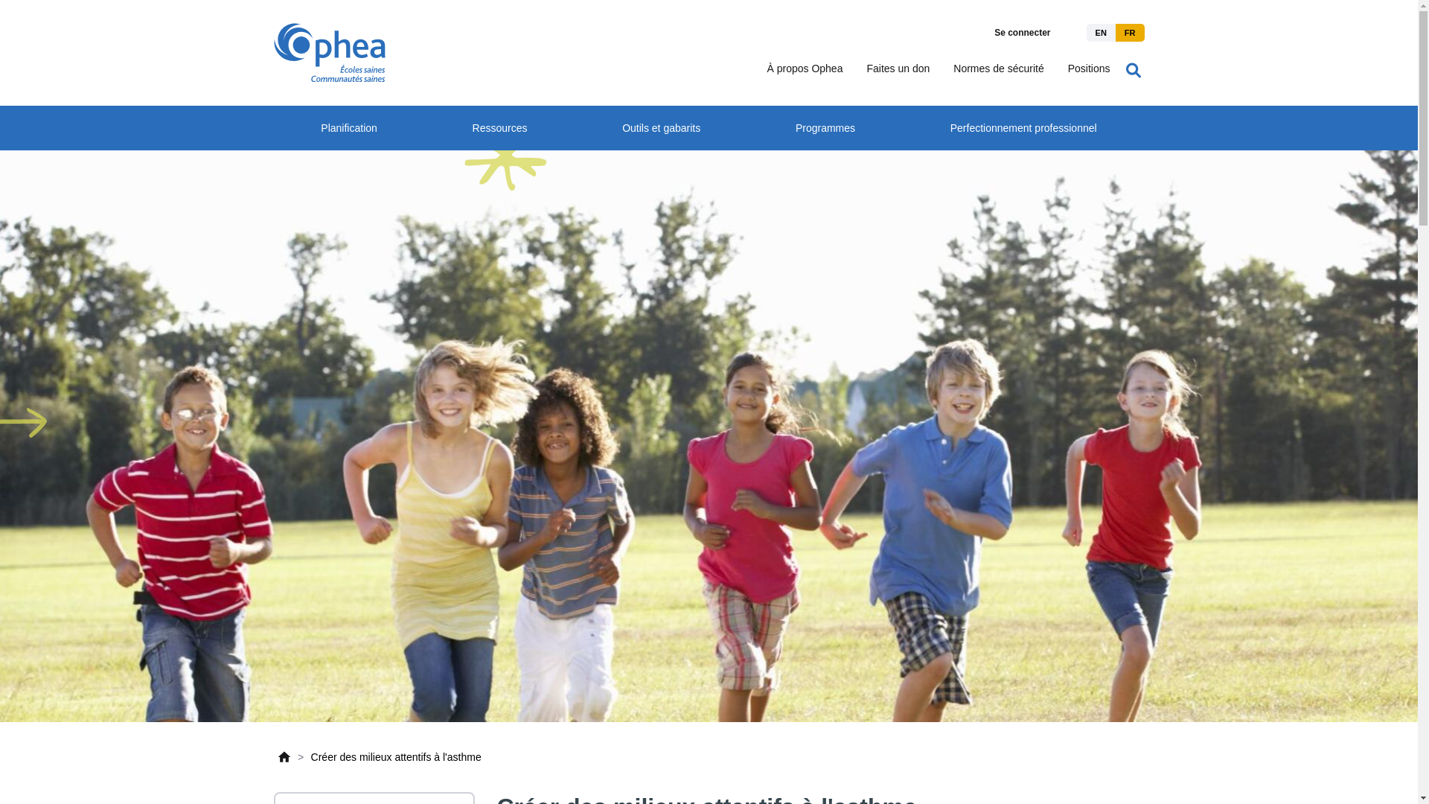 This screenshot has width=1429, height=804. I want to click on Faites un don, so click(898, 68).